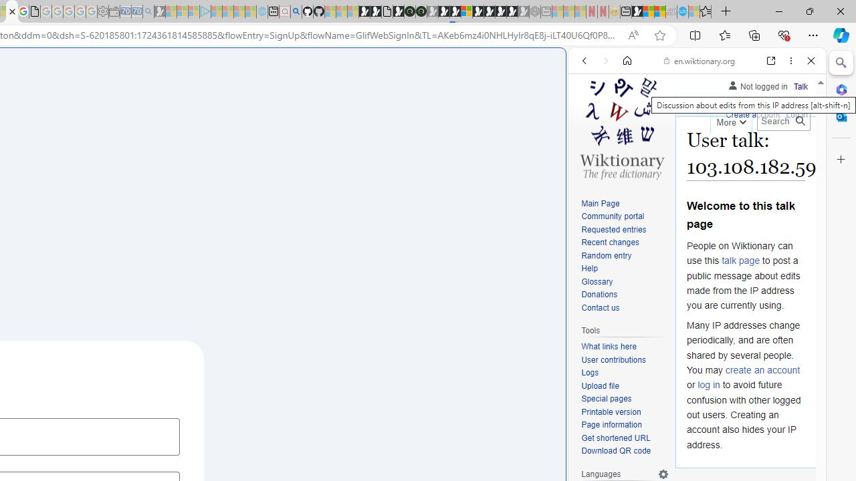  Describe the element at coordinates (625, 243) in the screenshot. I see `Recent changes` at that location.